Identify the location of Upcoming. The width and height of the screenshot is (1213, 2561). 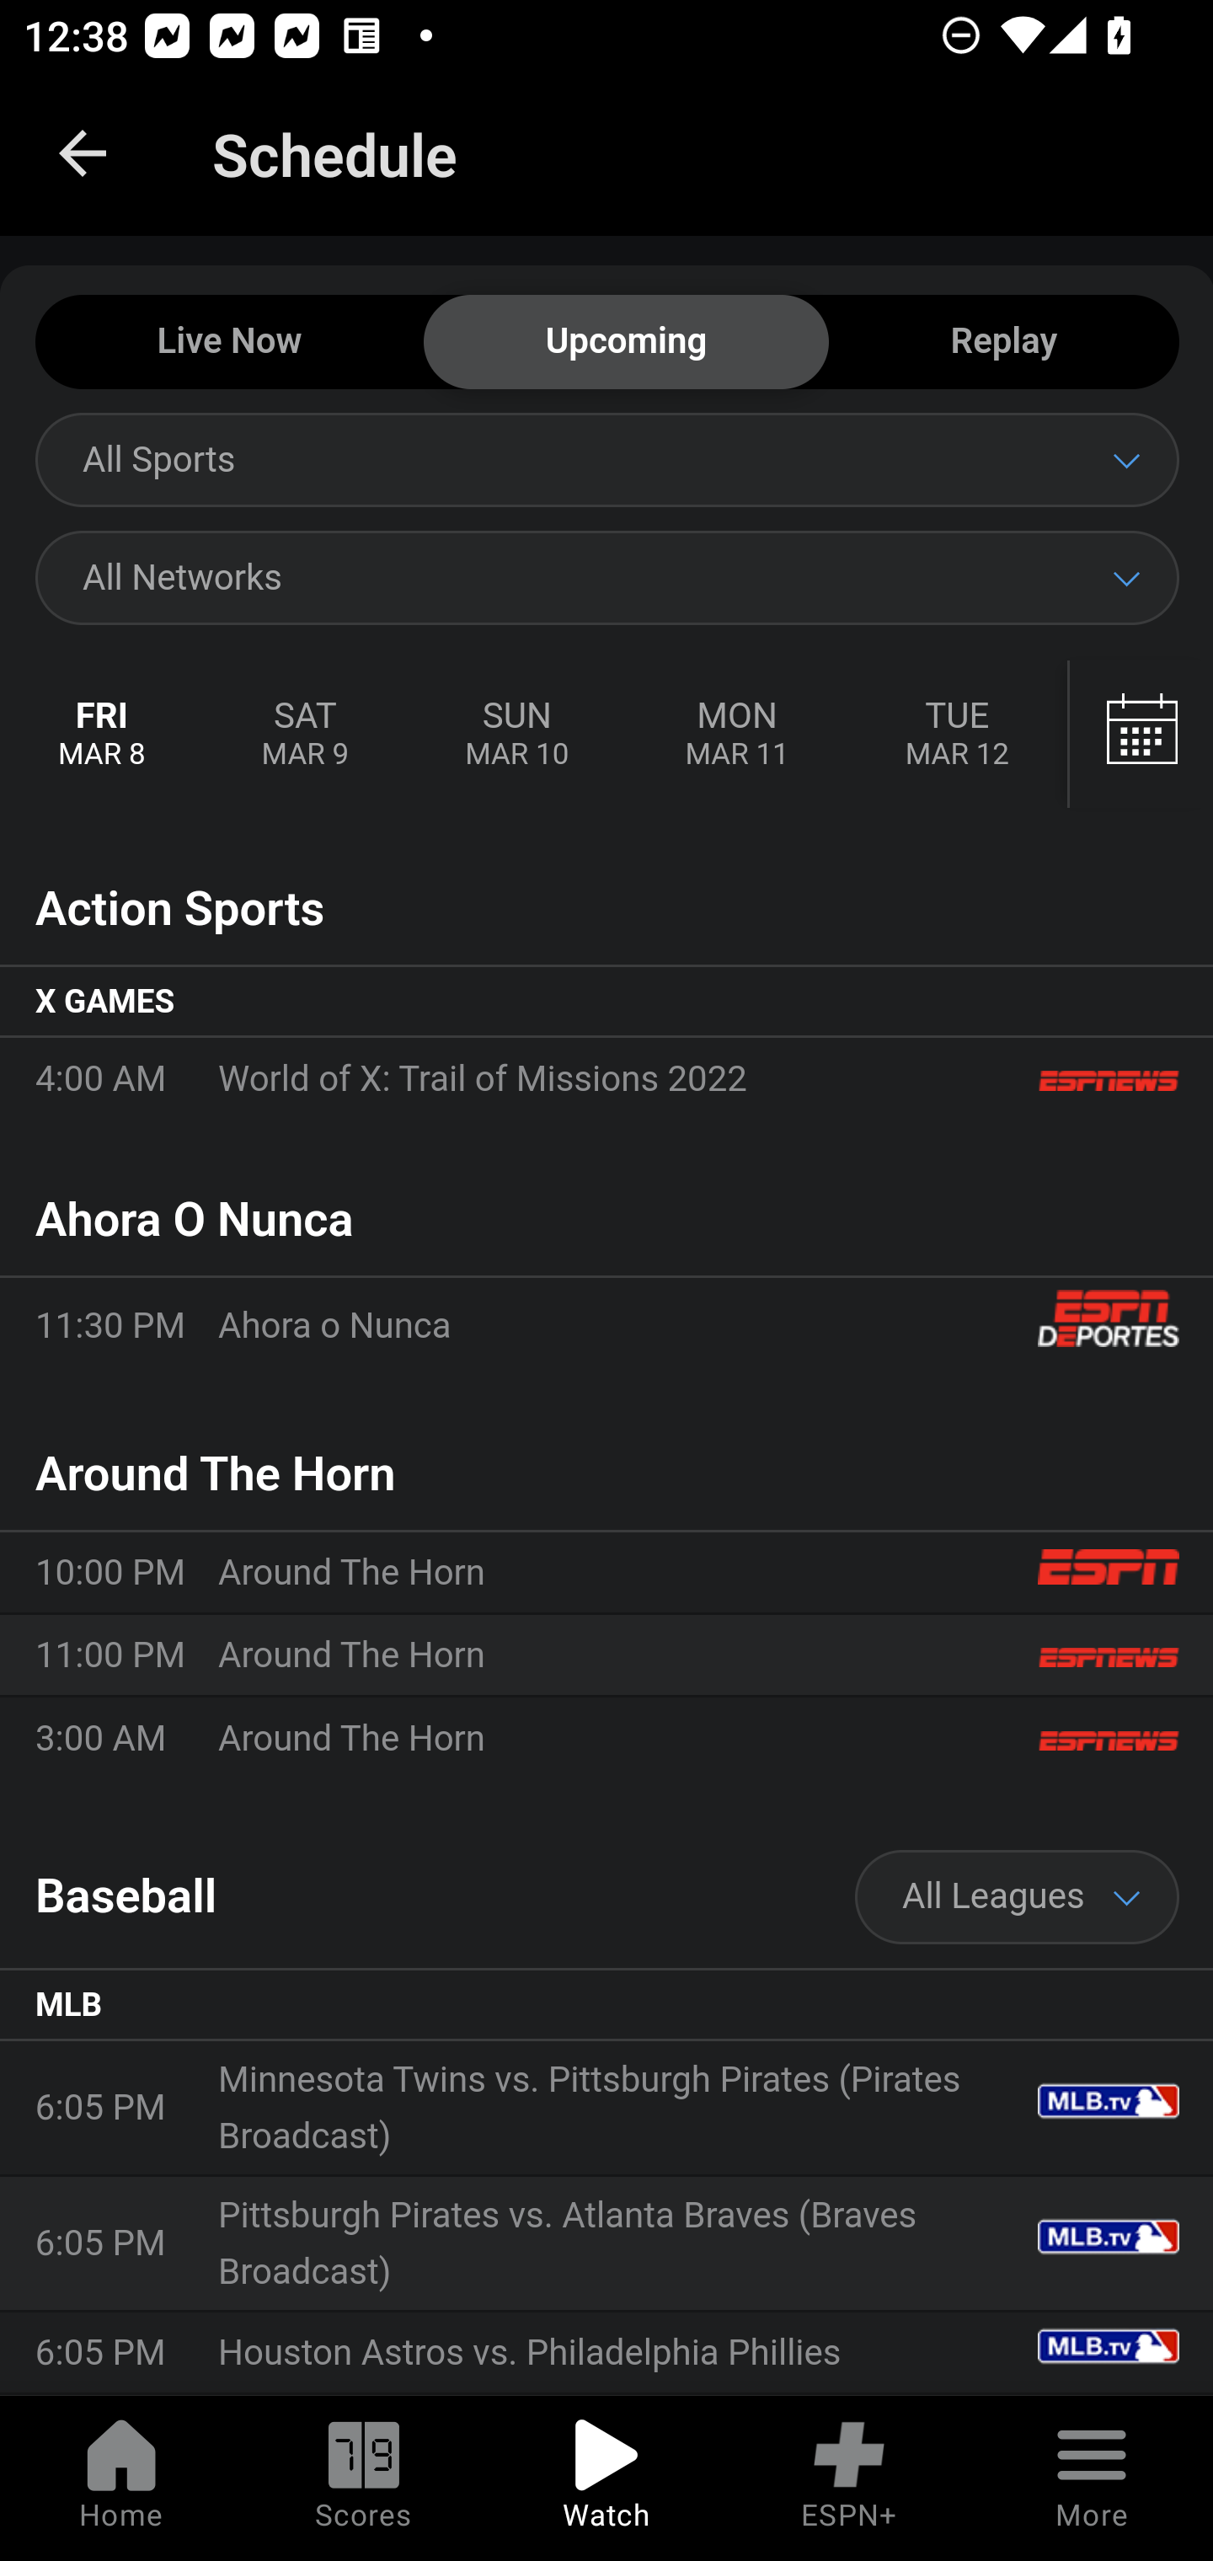
(625, 343).